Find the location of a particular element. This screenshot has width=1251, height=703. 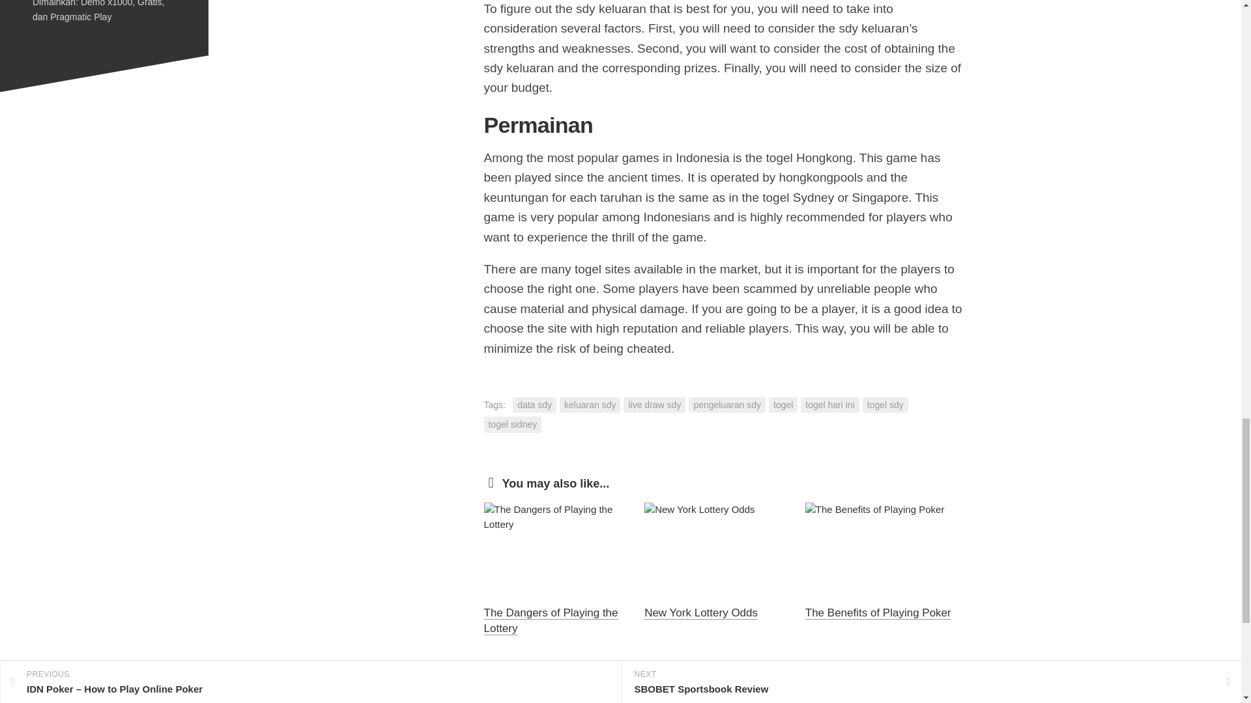

data sdy is located at coordinates (534, 405).